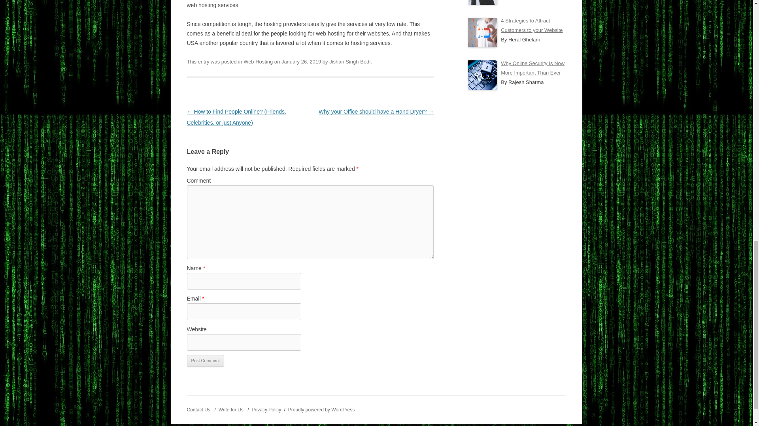  I want to click on Write for Us, so click(231, 410).